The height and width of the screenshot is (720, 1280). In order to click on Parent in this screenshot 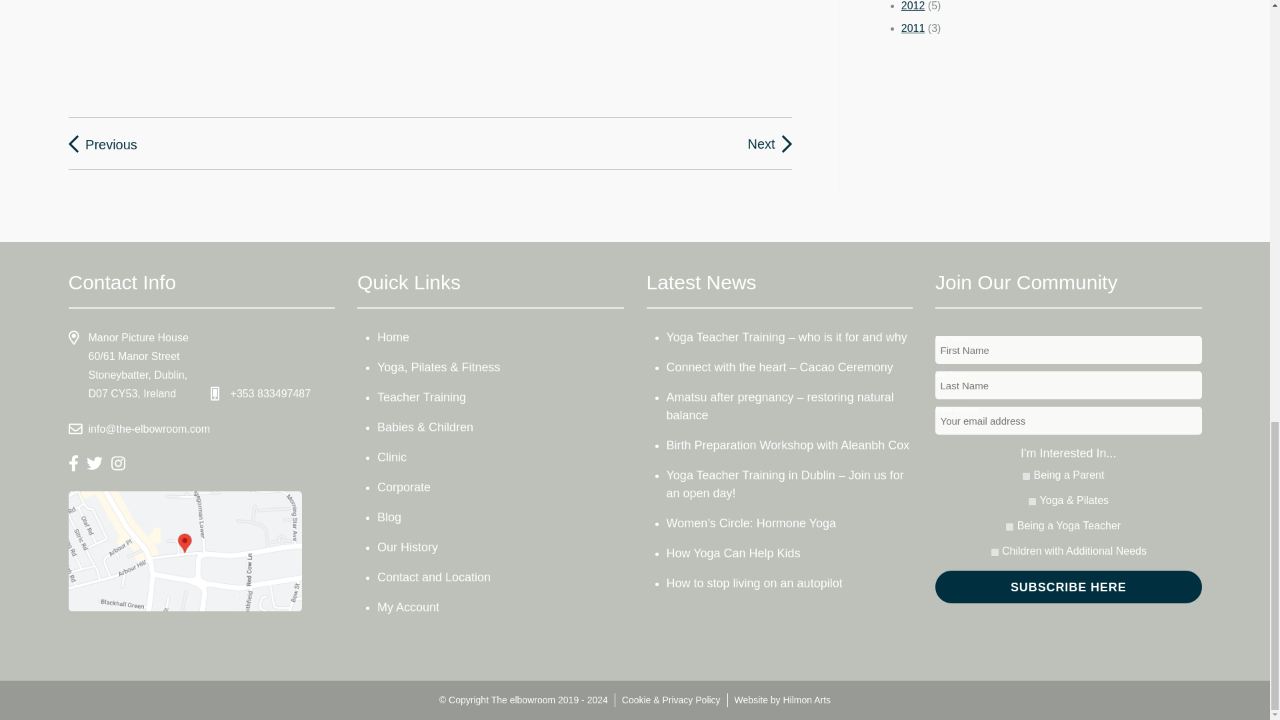, I will do `click(1025, 476)`.